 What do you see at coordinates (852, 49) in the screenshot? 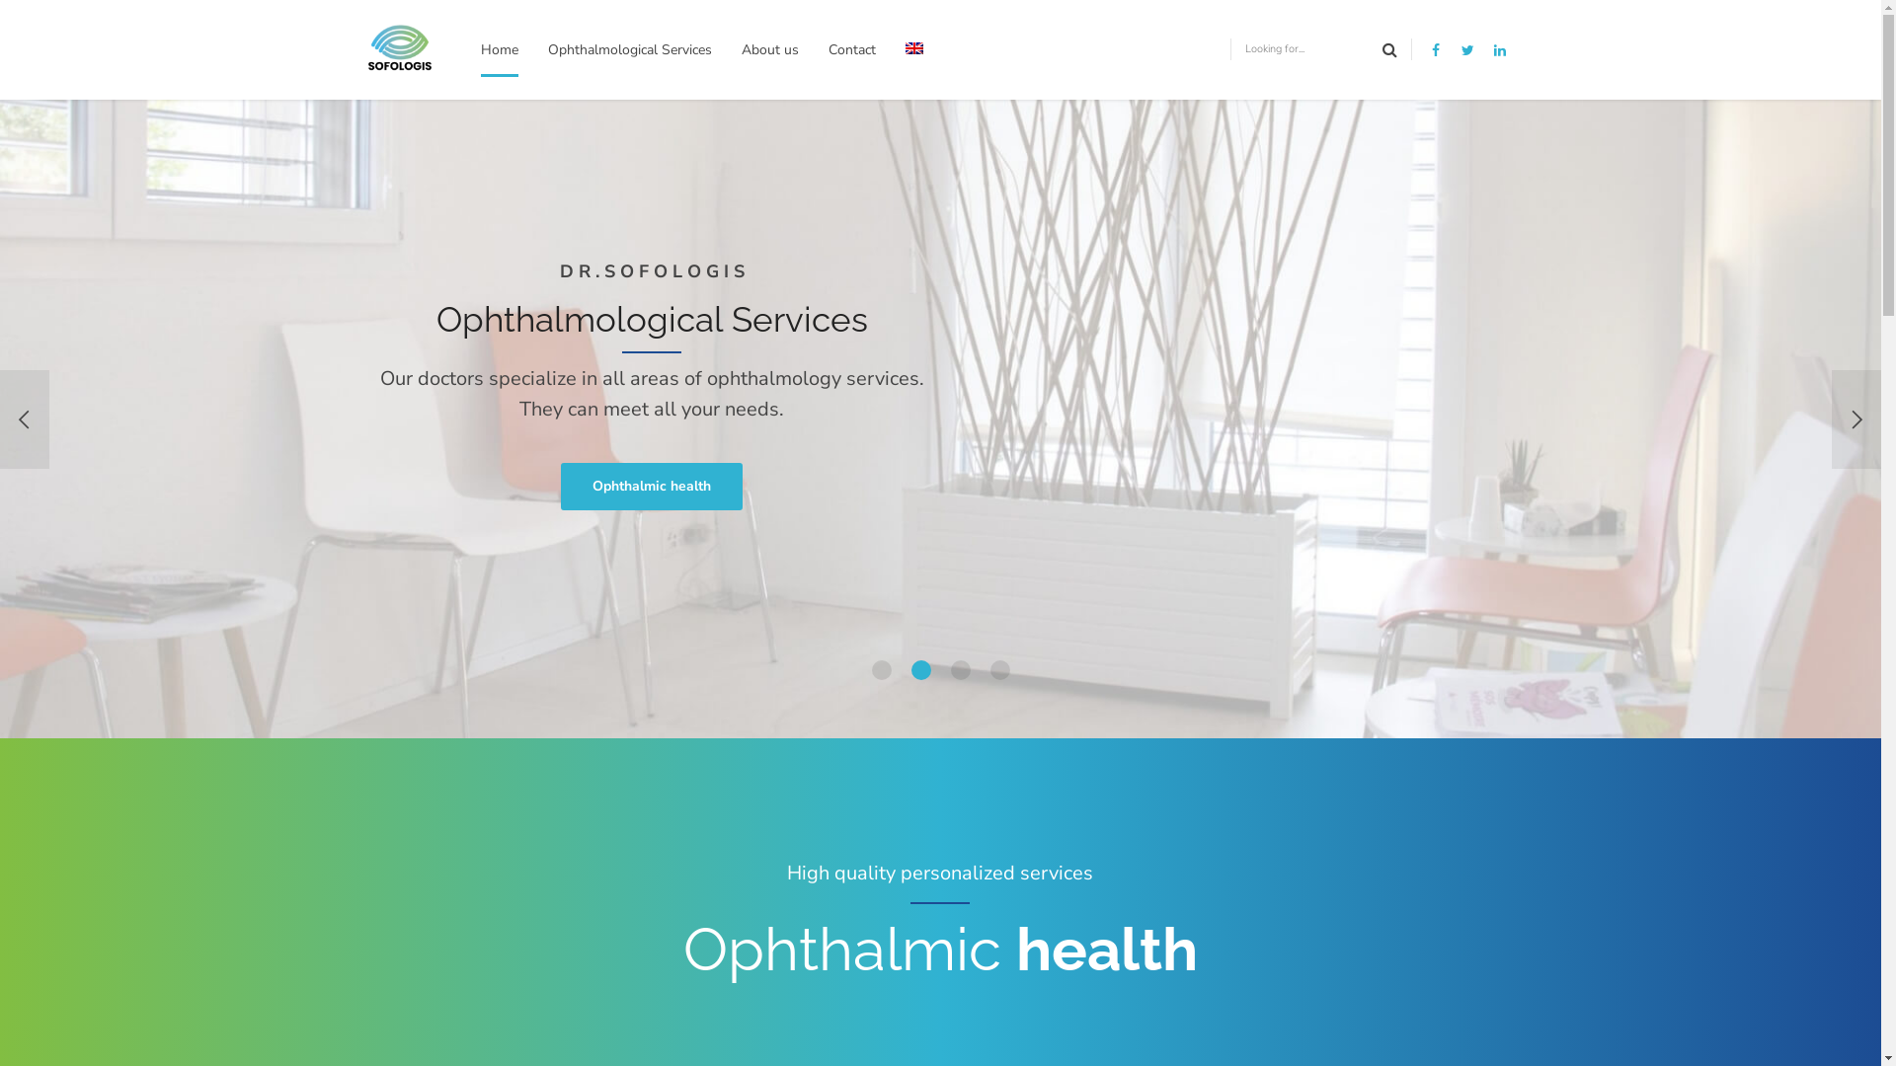
I see `Contact` at bounding box center [852, 49].